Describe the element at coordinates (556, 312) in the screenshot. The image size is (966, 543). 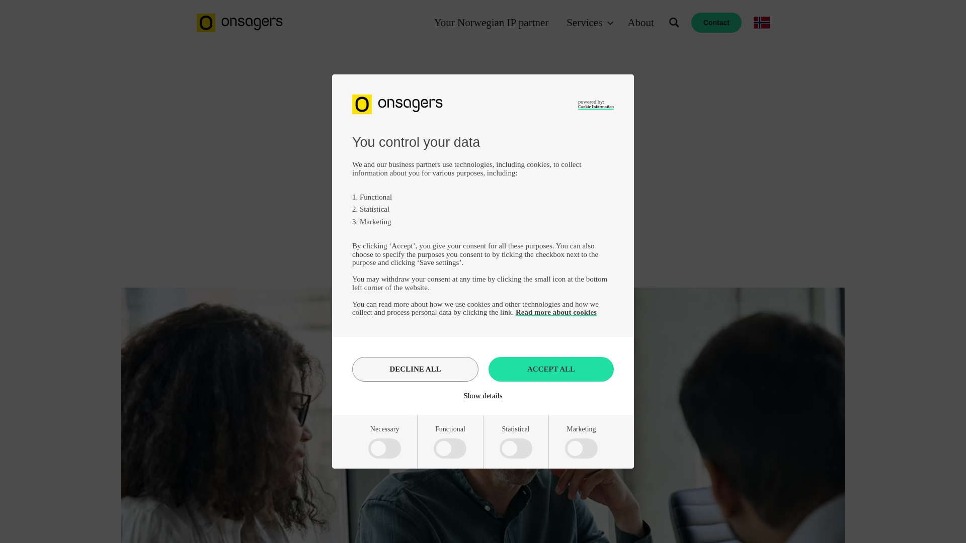
I see `Read more about cookies` at that location.